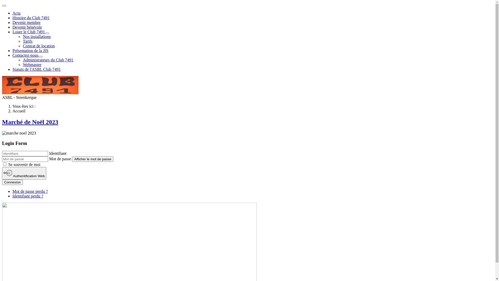 This screenshot has width=499, height=281. What do you see at coordinates (36, 69) in the screenshot?
I see `Statuts de l'ASBL Club 7491` at bounding box center [36, 69].